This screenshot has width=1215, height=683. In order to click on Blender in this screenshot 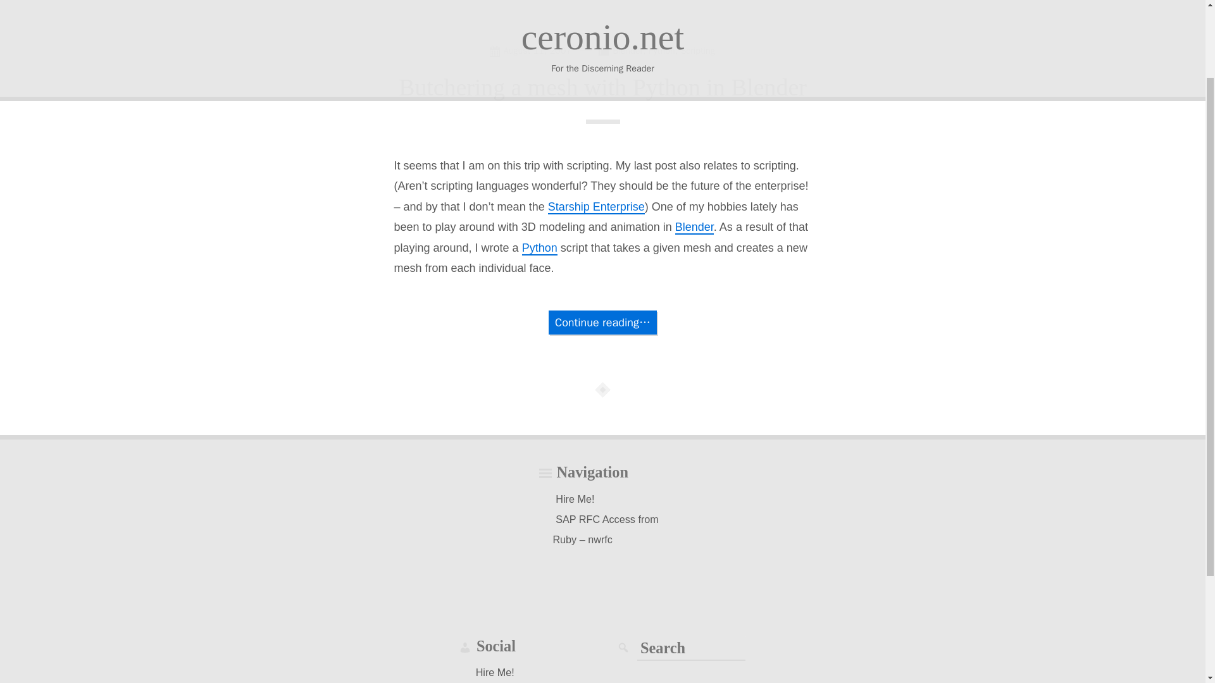, I will do `click(627, 51)`.